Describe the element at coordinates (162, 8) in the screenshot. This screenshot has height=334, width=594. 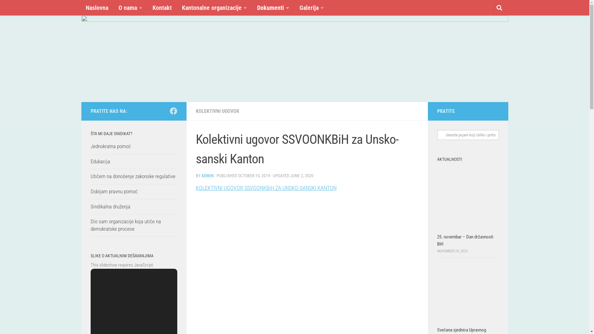
I see `Kontakt` at that location.